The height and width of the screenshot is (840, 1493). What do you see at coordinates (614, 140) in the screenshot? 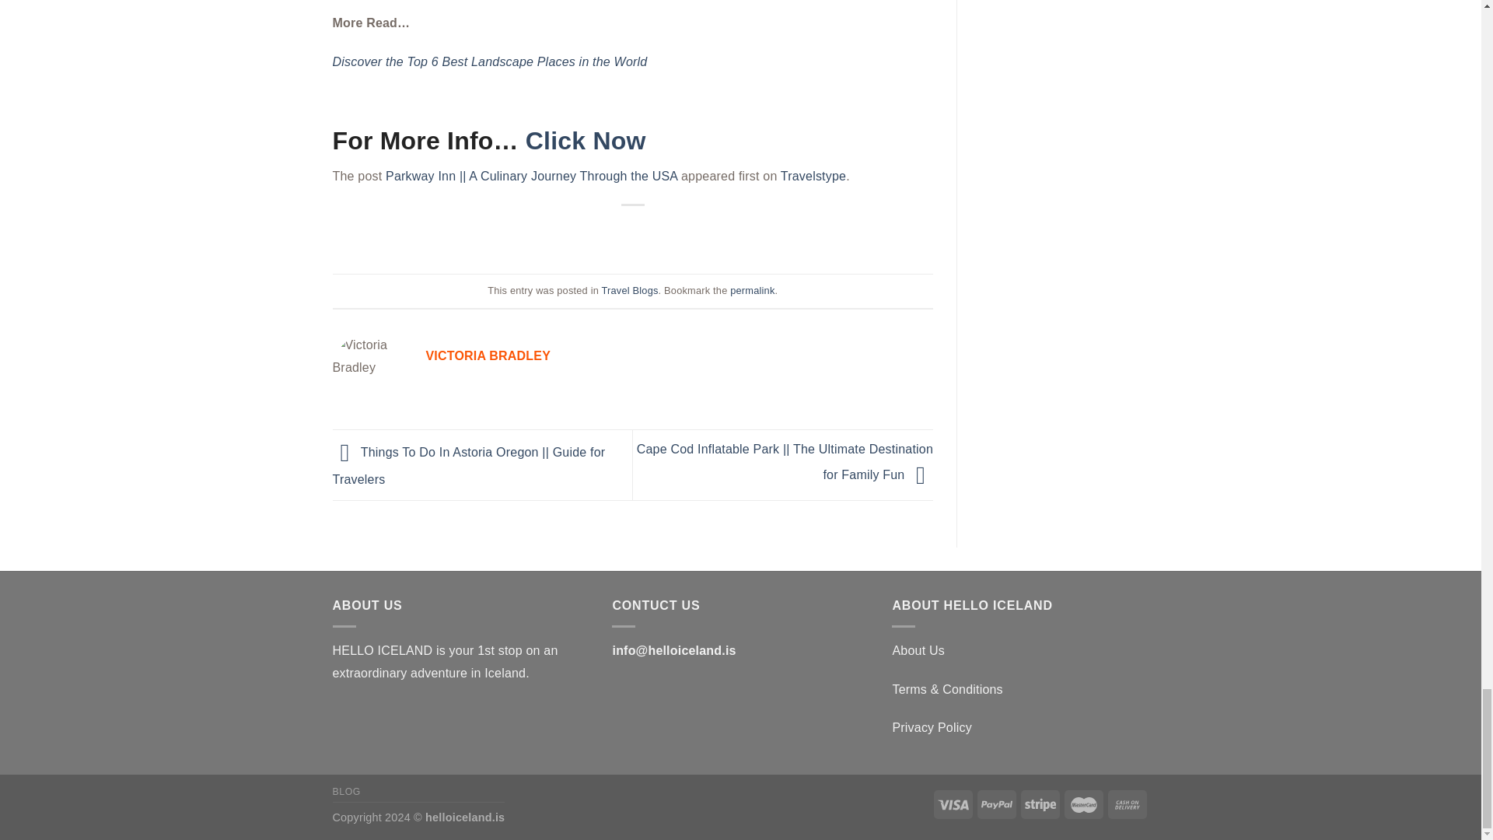
I see ` Now` at bounding box center [614, 140].